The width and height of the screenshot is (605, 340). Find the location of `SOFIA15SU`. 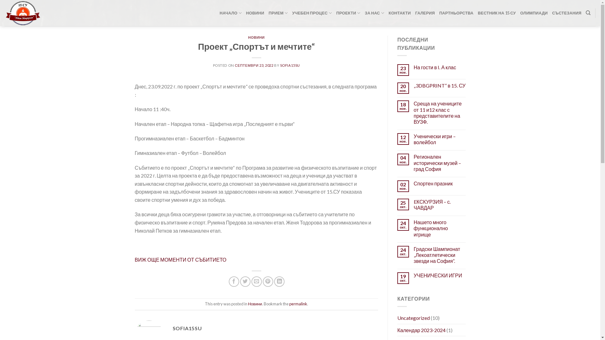

SOFIA15SU is located at coordinates (290, 65).